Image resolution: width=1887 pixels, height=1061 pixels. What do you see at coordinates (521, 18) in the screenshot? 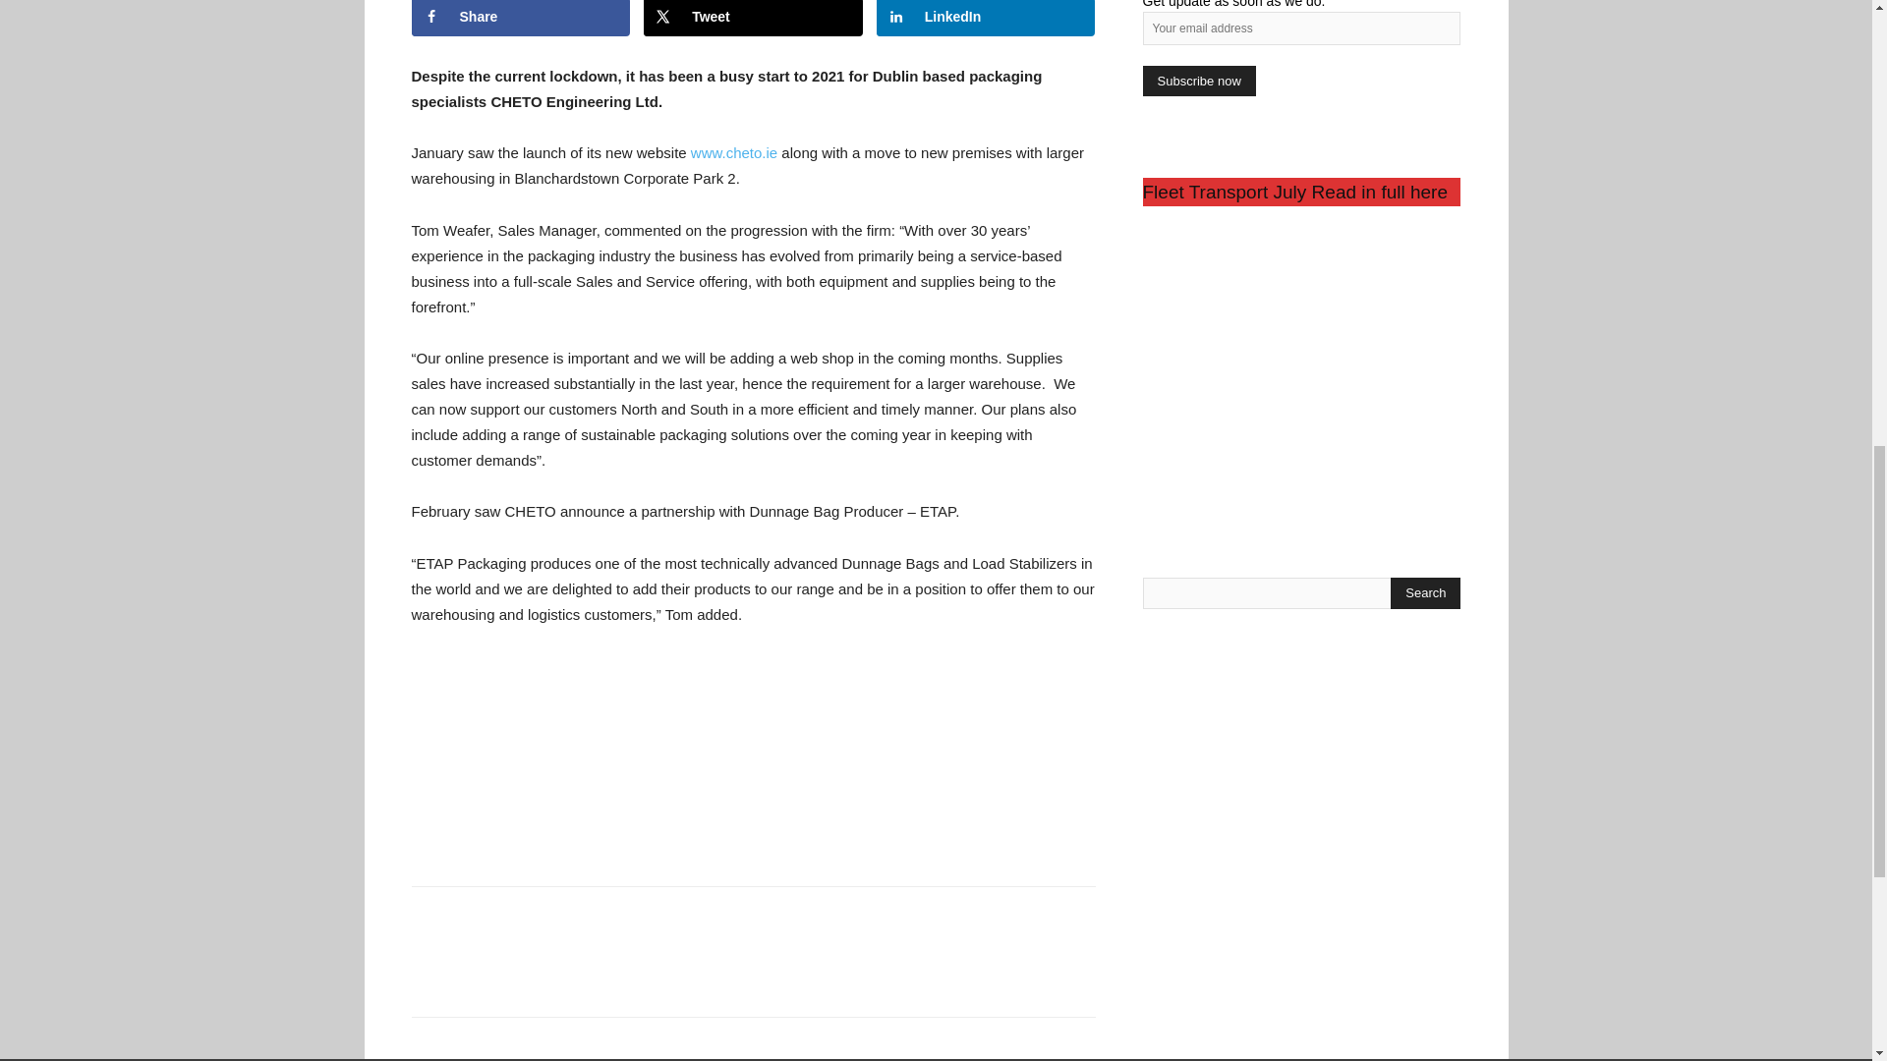
I see `Share on Facebook` at bounding box center [521, 18].